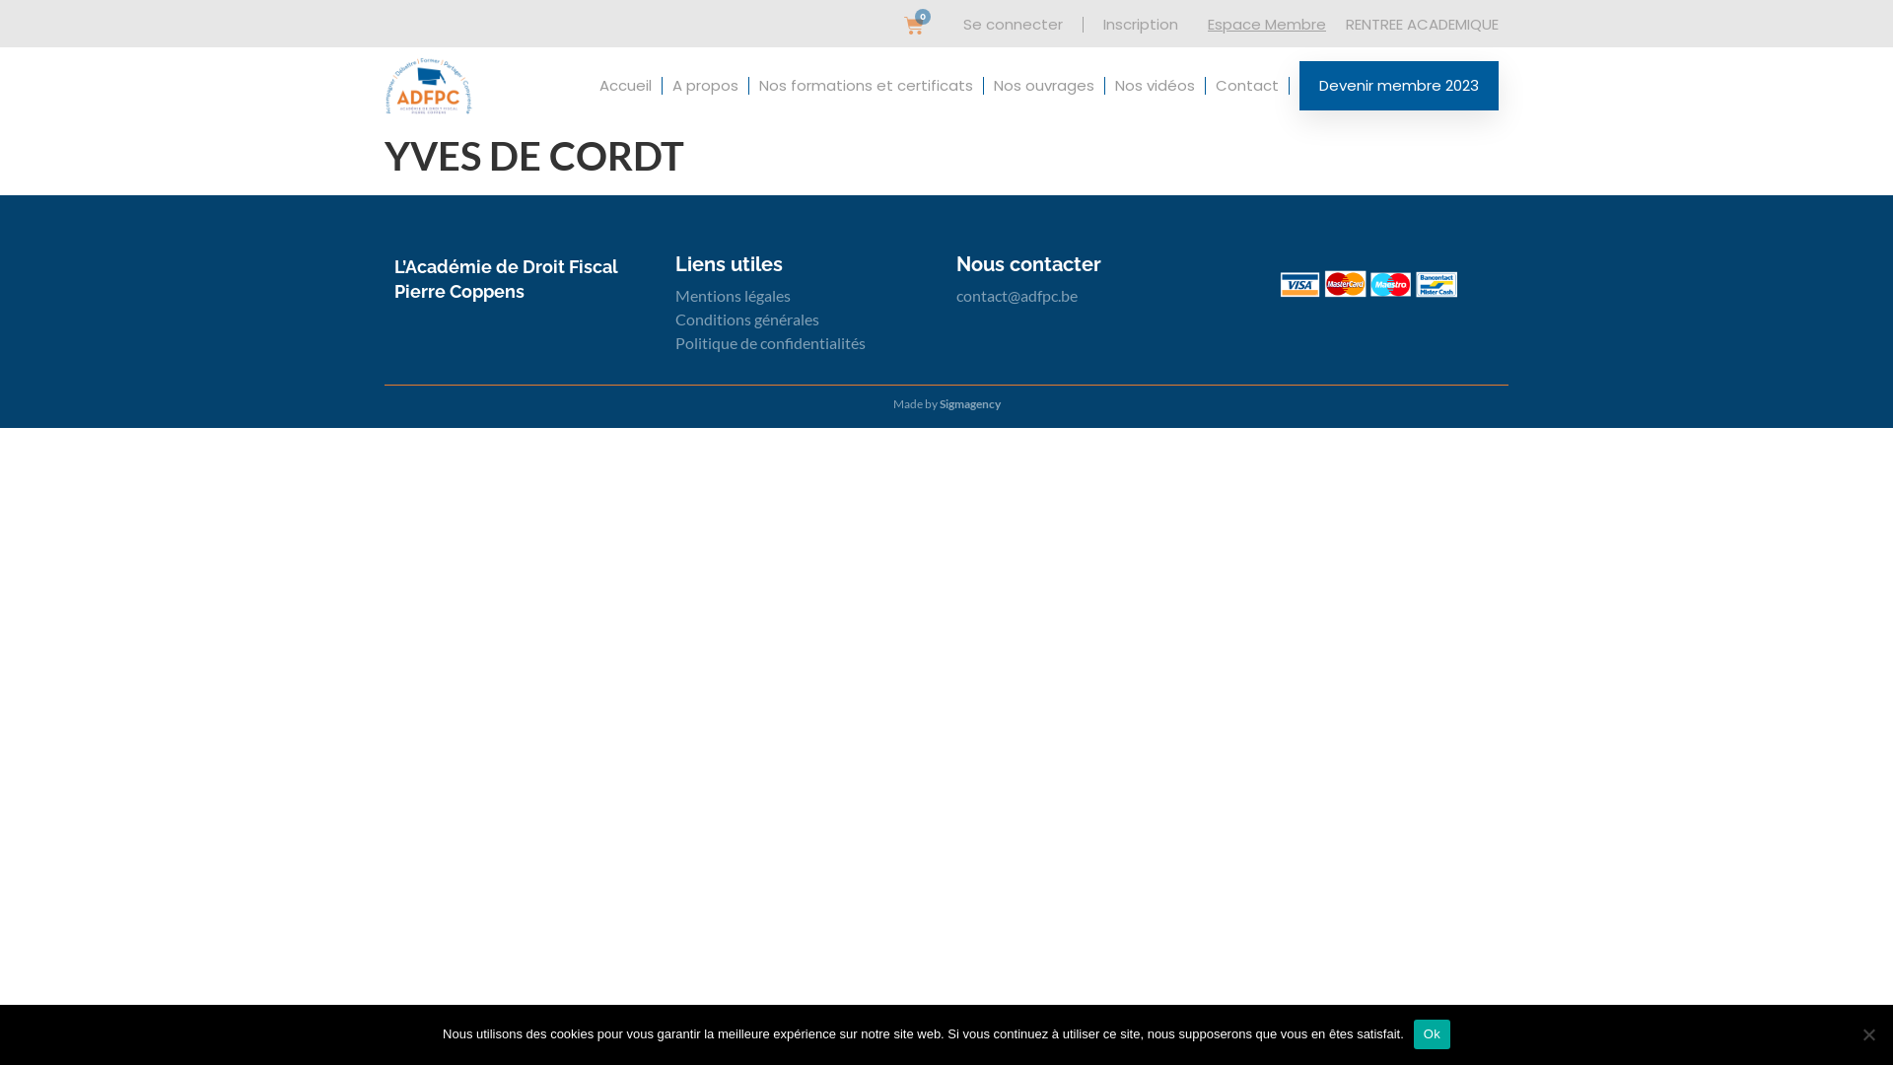 Image resolution: width=1893 pixels, height=1065 pixels. Describe the element at coordinates (1014, 25) in the screenshot. I see `Se connecter` at that location.